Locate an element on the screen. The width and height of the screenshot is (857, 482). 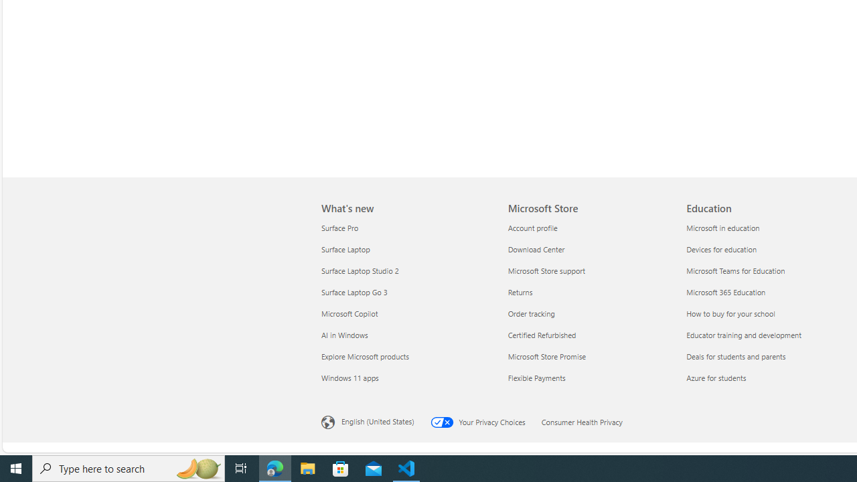
Windows 11 apps is located at coordinates (406, 378).